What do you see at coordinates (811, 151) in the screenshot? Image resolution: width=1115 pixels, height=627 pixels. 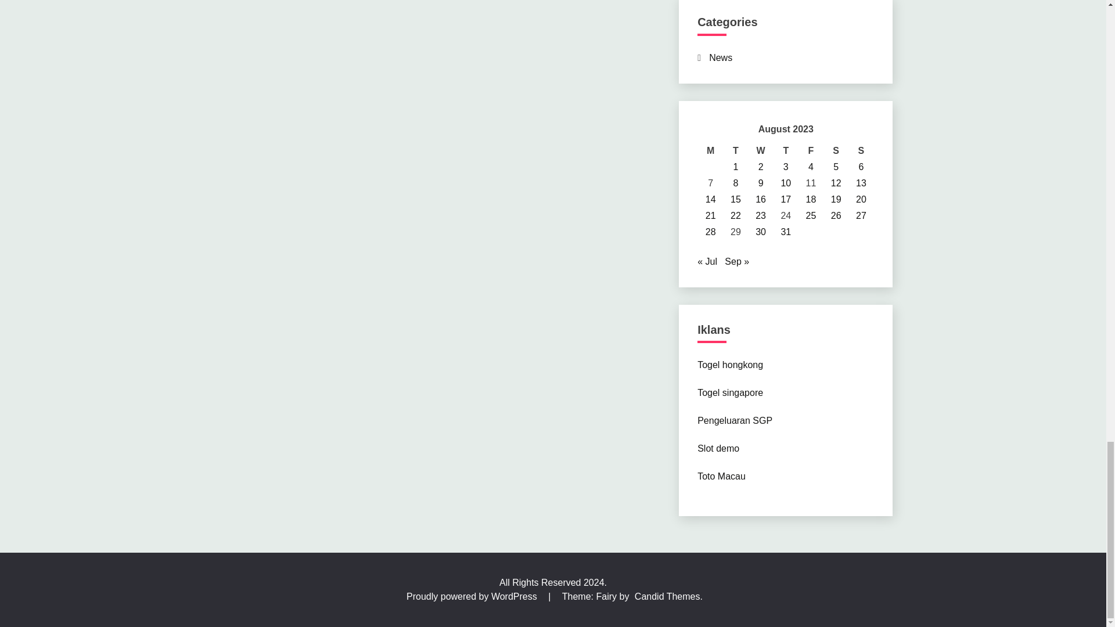 I see `Friday` at bounding box center [811, 151].